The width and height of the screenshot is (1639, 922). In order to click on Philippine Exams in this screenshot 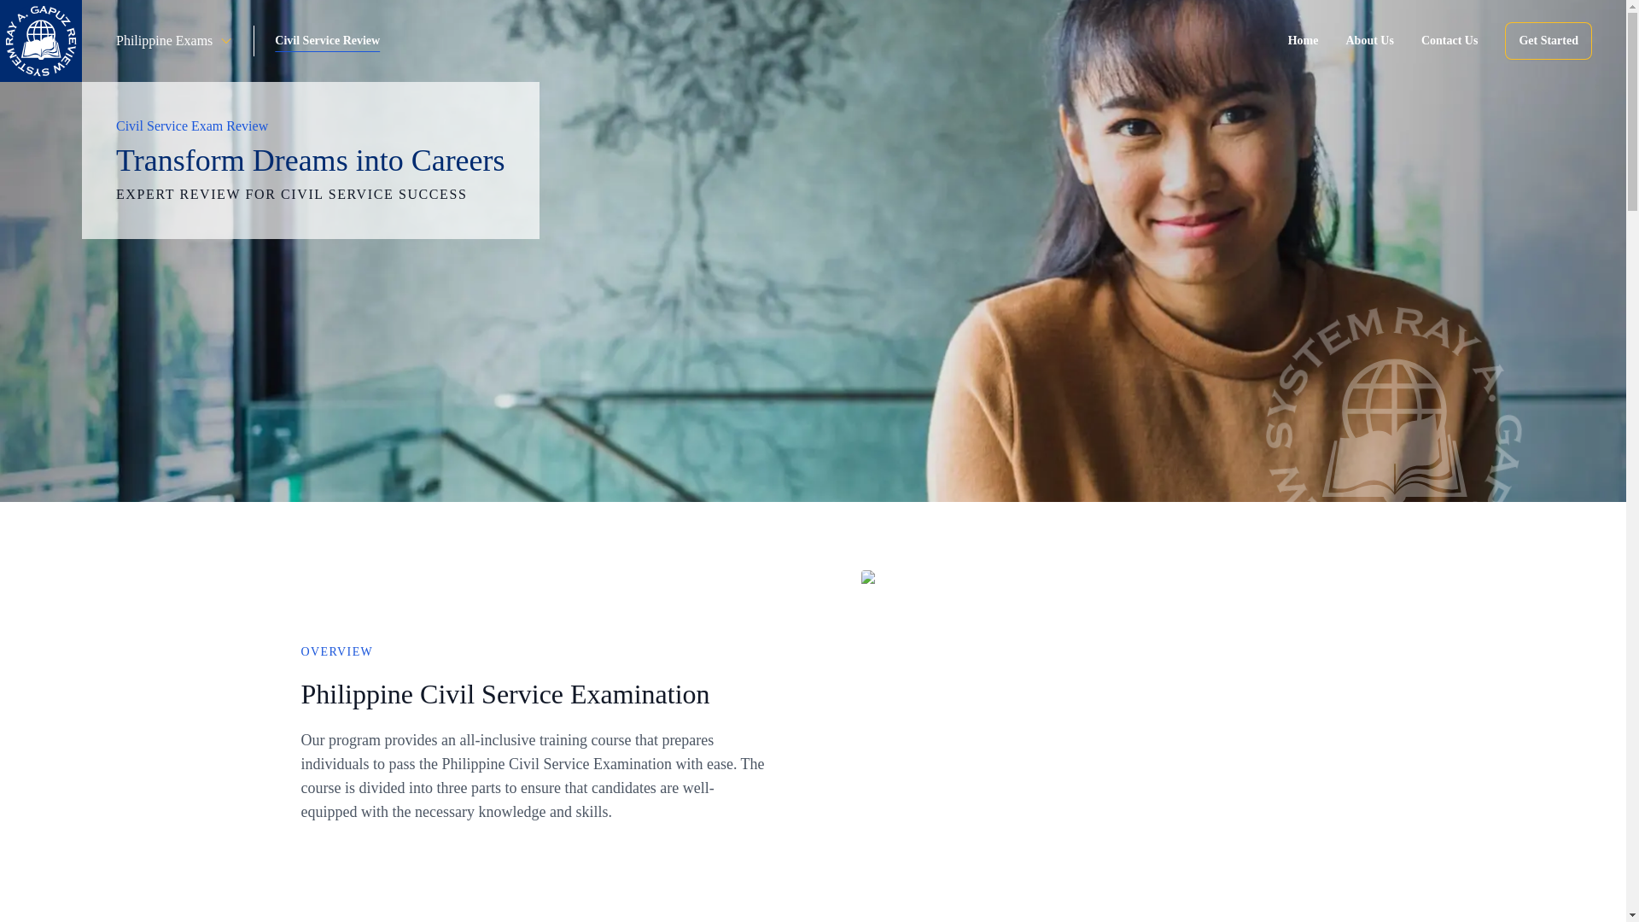, I will do `click(174, 41)`.